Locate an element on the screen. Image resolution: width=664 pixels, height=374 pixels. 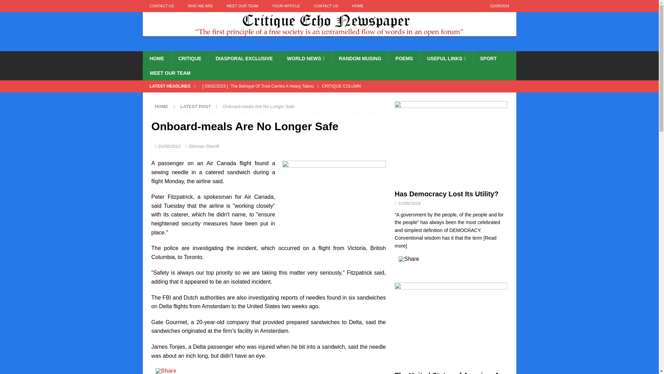
Othman Sheriff is located at coordinates (204, 146).